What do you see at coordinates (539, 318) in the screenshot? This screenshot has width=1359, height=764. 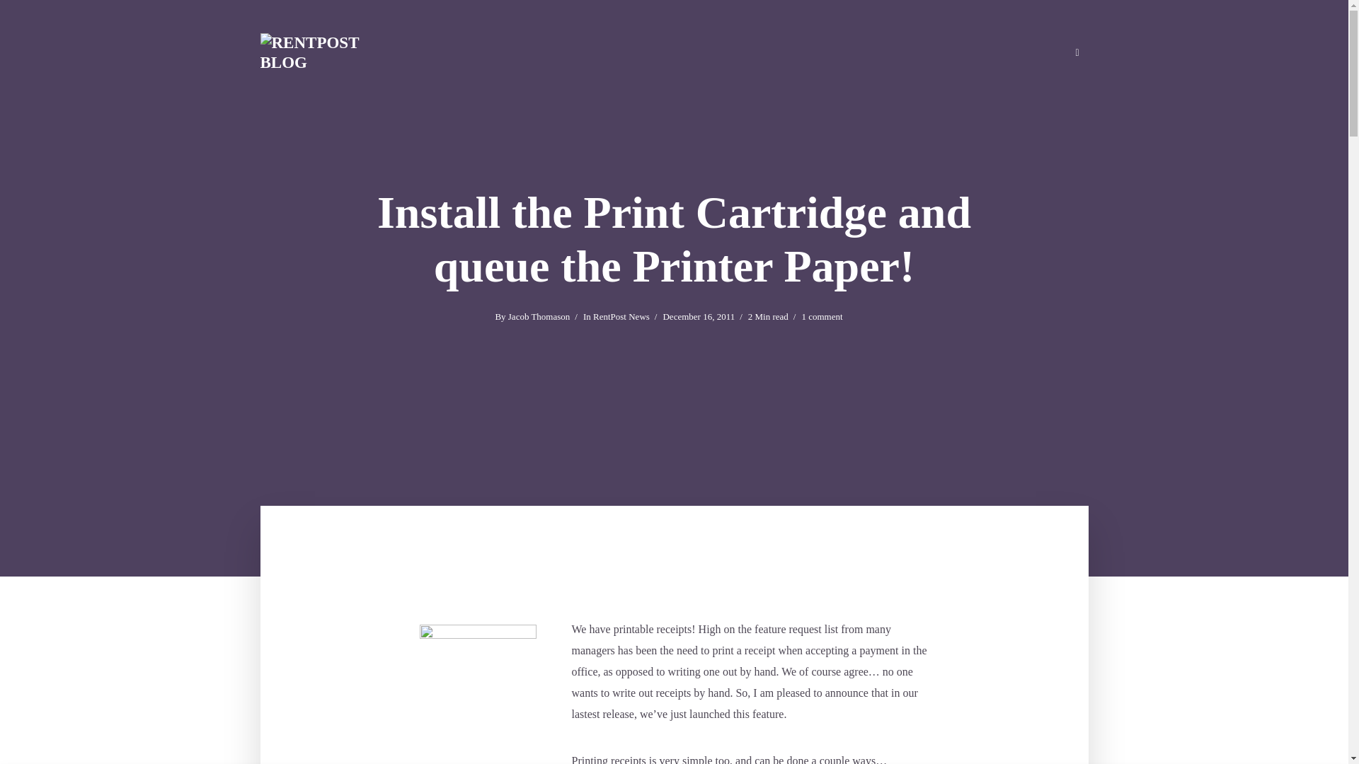 I see `Jacob Thomason` at bounding box center [539, 318].